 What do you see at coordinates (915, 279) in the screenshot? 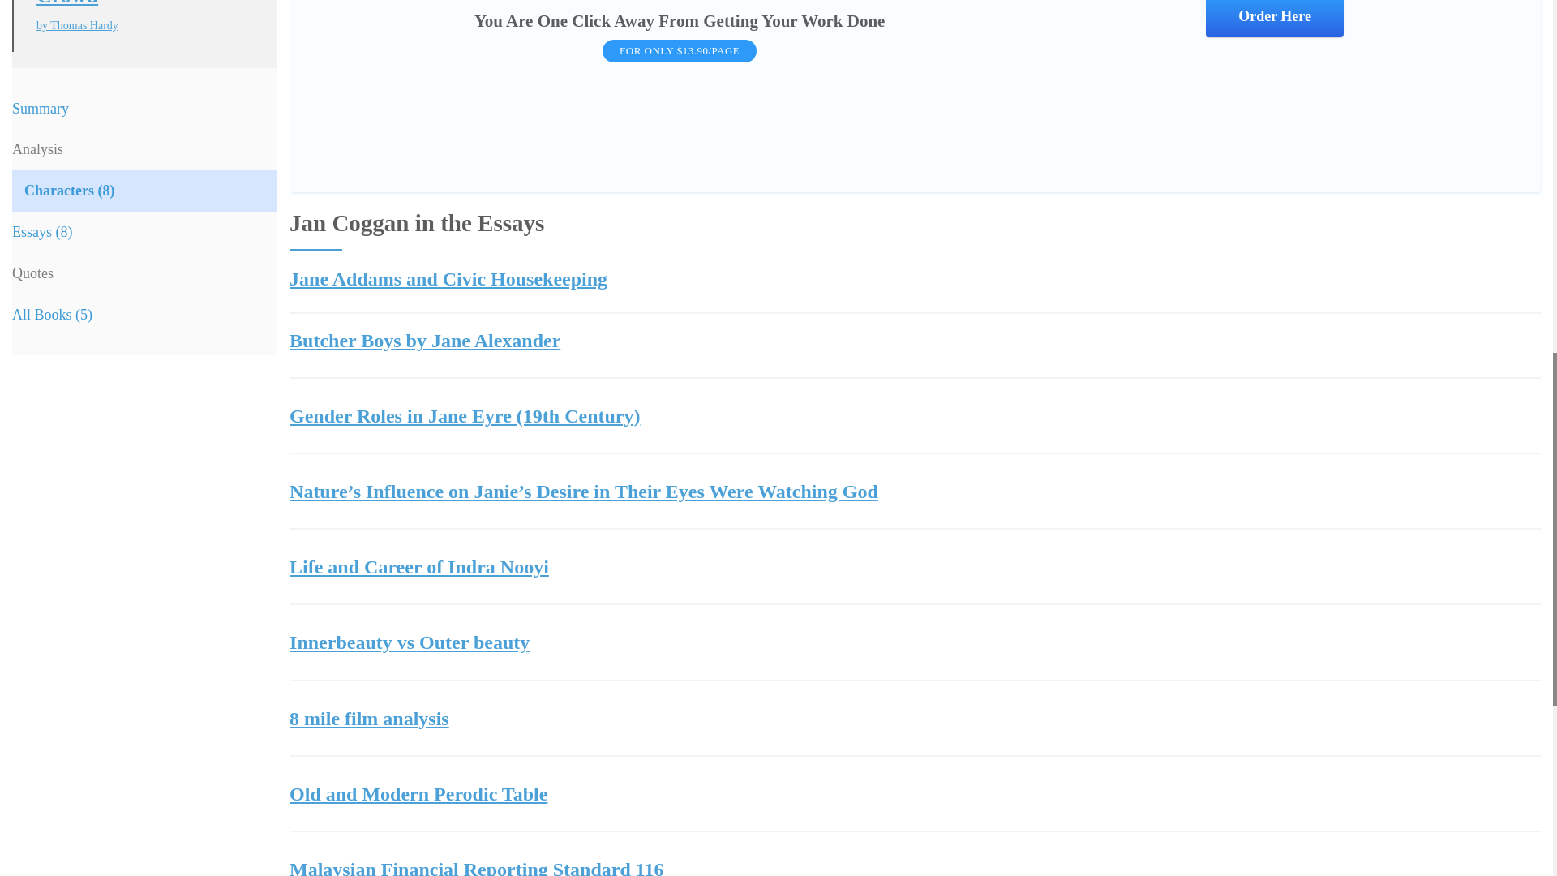
I see `Jane Addams and Civic Housekeeping` at bounding box center [915, 279].